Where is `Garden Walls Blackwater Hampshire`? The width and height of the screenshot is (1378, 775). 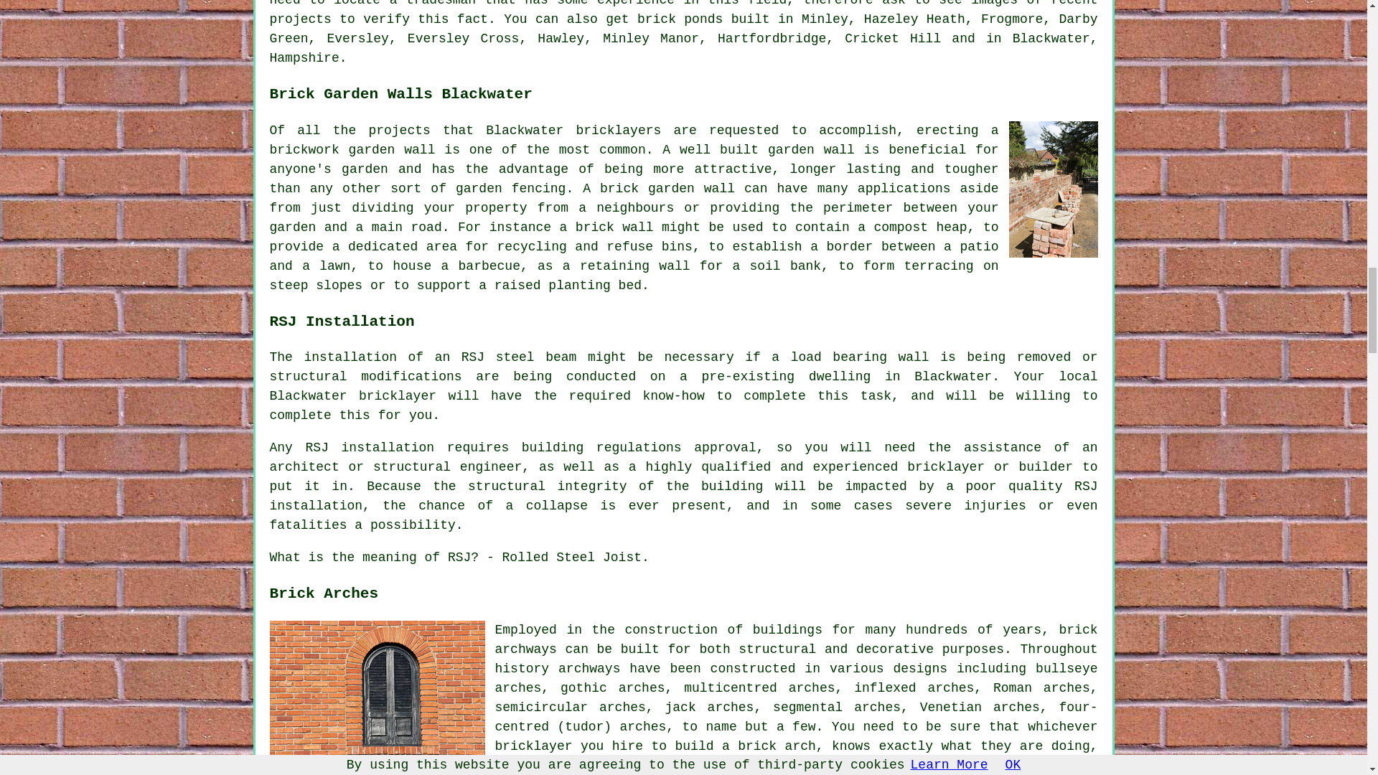
Garden Walls Blackwater Hampshire is located at coordinates (1054, 188).